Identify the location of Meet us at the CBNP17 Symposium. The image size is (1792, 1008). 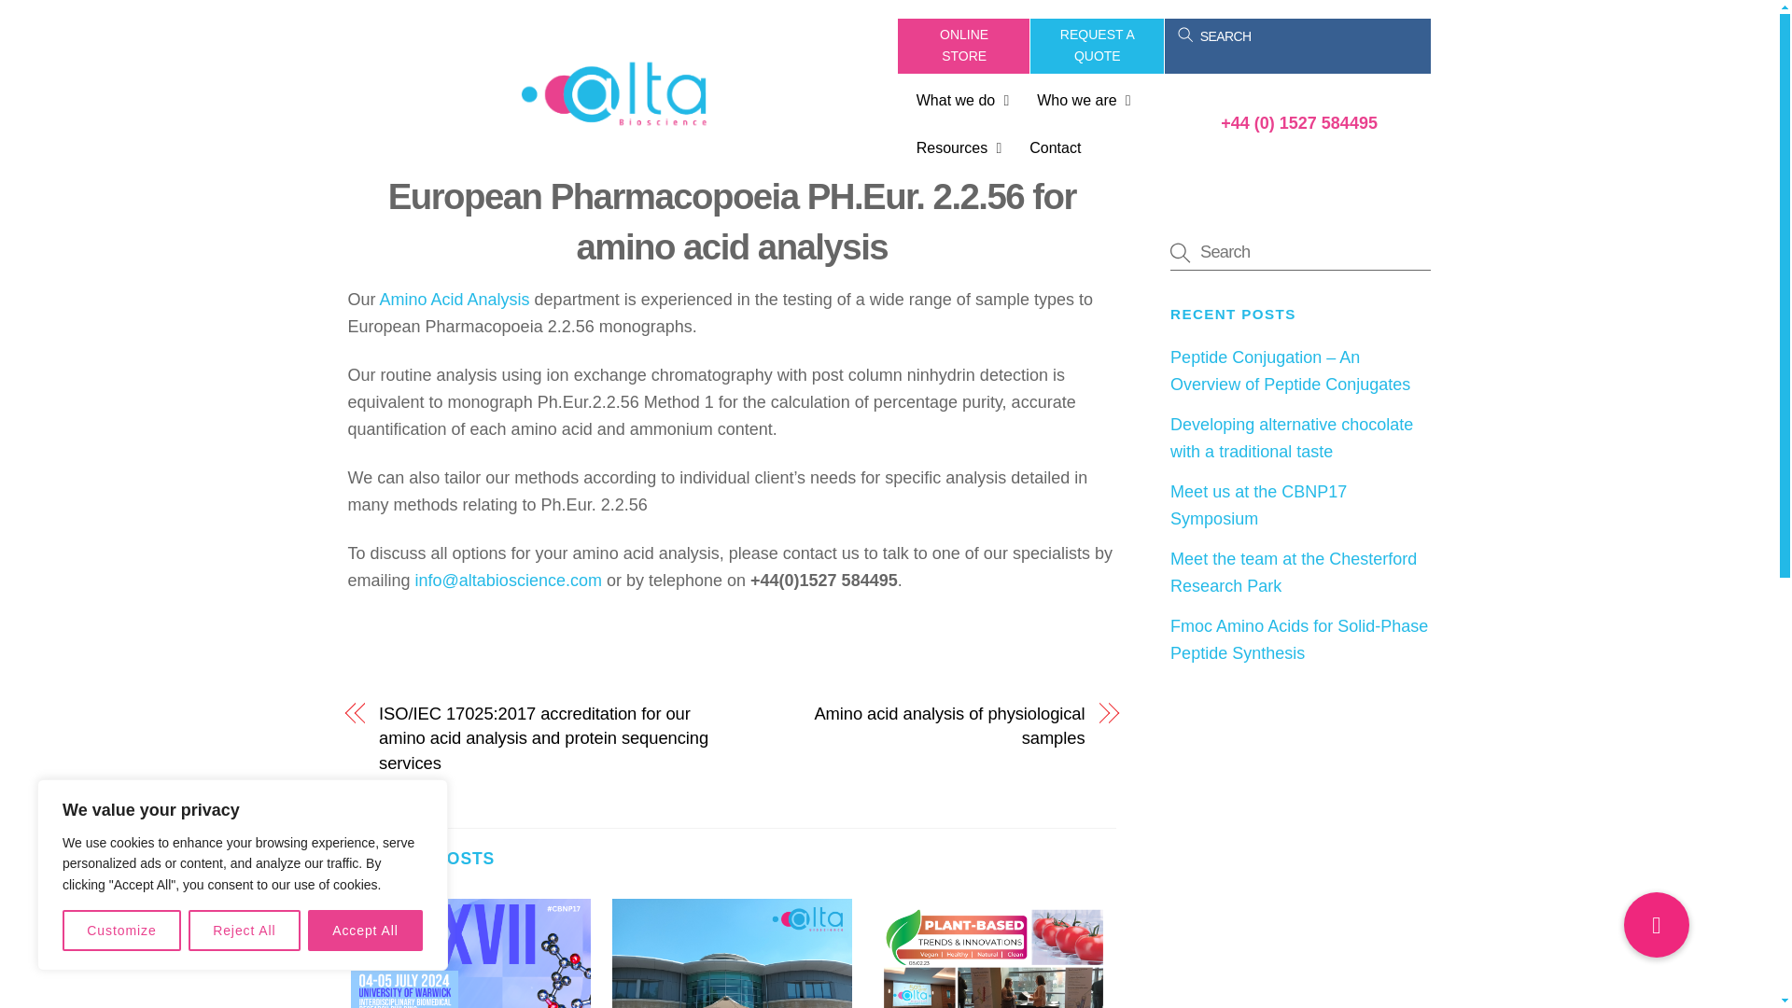
(1030, 46).